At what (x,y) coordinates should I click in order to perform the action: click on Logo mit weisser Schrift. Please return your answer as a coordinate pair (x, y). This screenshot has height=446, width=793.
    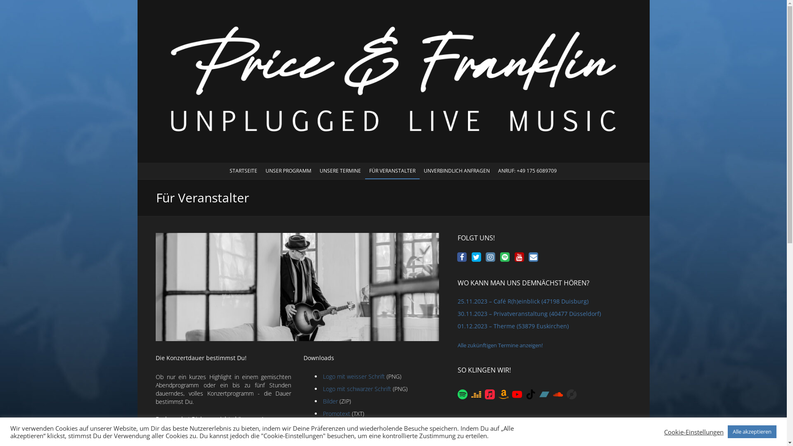
    Looking at the image, I should click on (354, 377).